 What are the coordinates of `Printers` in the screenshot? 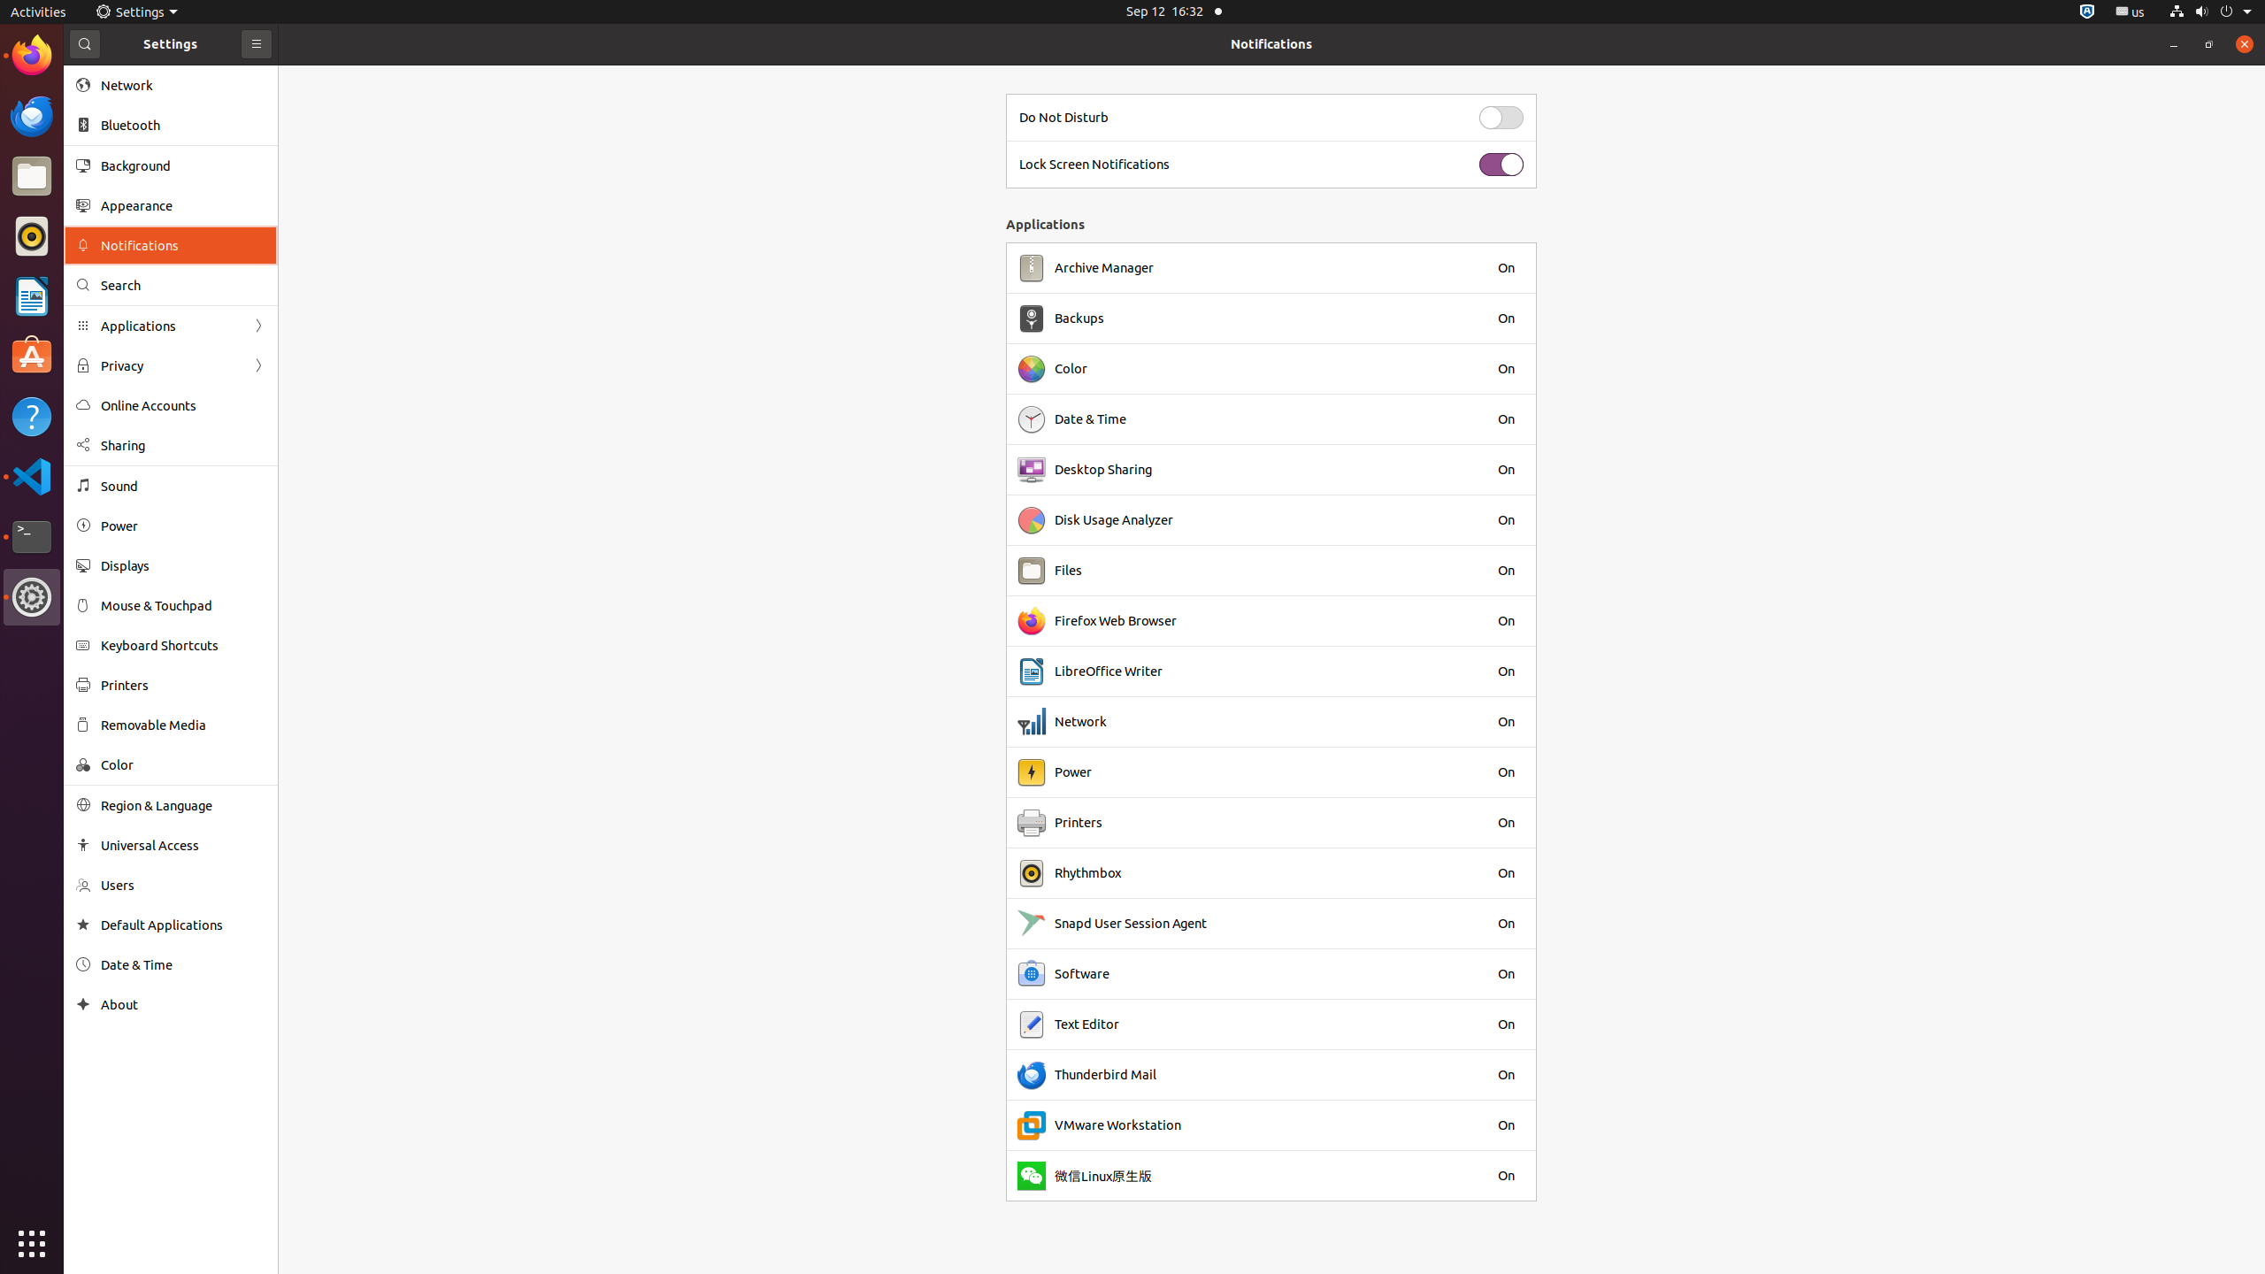 It's located at (183, 685).